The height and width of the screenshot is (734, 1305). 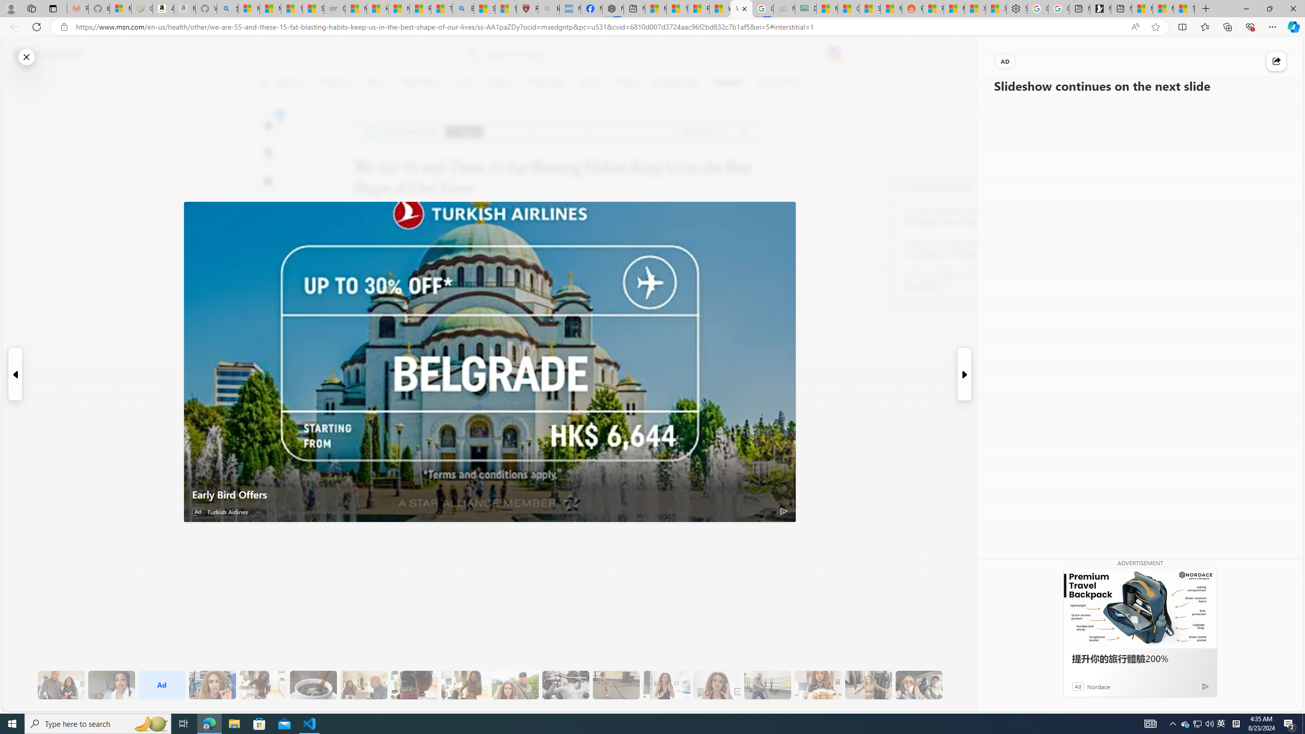 What do you see at coordinates (403, 132) in the screenshot?
I see `Body Network` at bounding box center [403, 132].